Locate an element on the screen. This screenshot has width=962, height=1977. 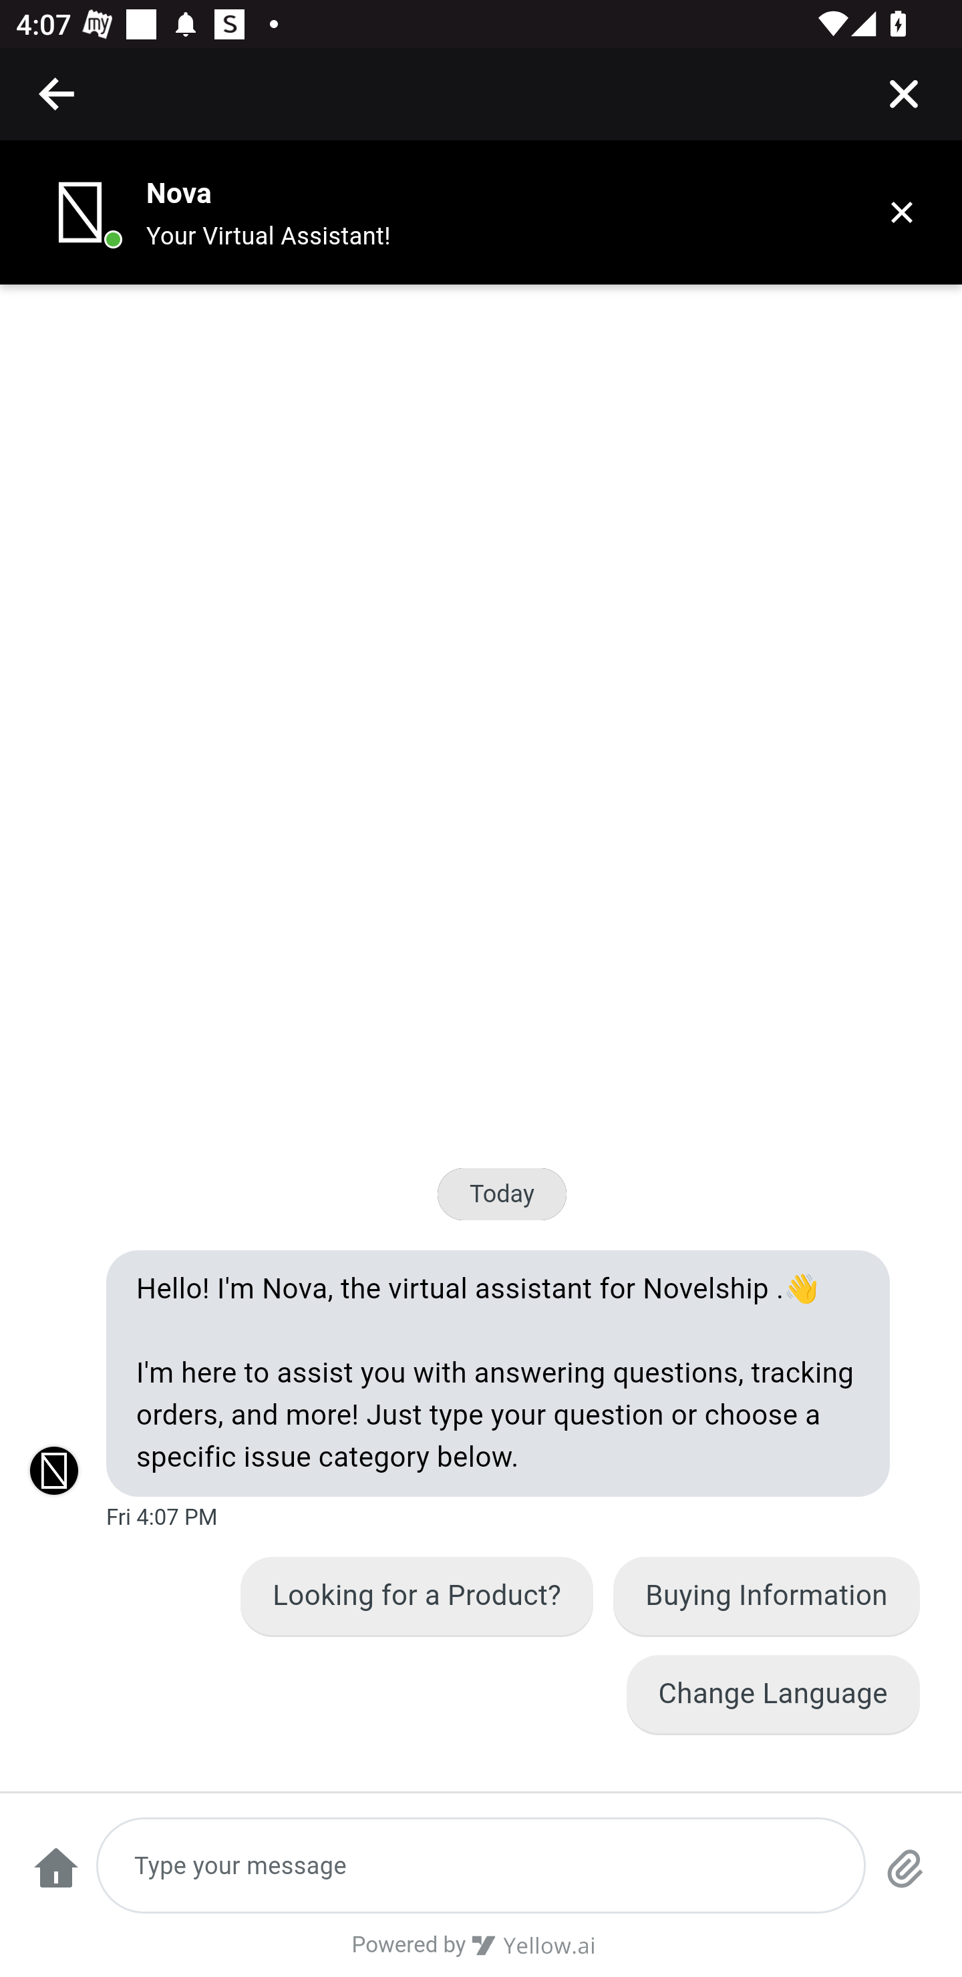
Powered by is located at coordinates (481, 1953).